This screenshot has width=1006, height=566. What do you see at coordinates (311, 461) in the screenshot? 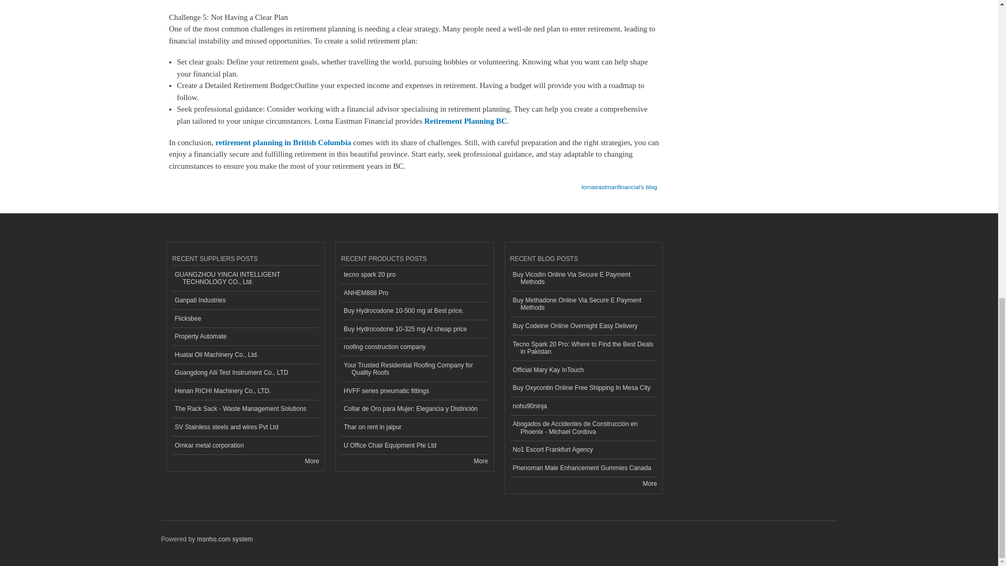
I see `More` at bounding box center [311, 461].